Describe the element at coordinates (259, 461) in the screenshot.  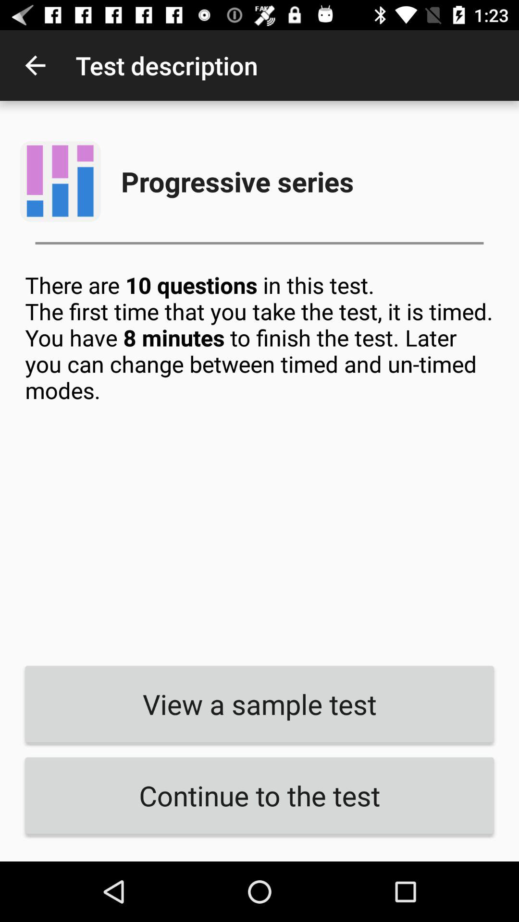
I see `select icon above the view a sample` at that location.